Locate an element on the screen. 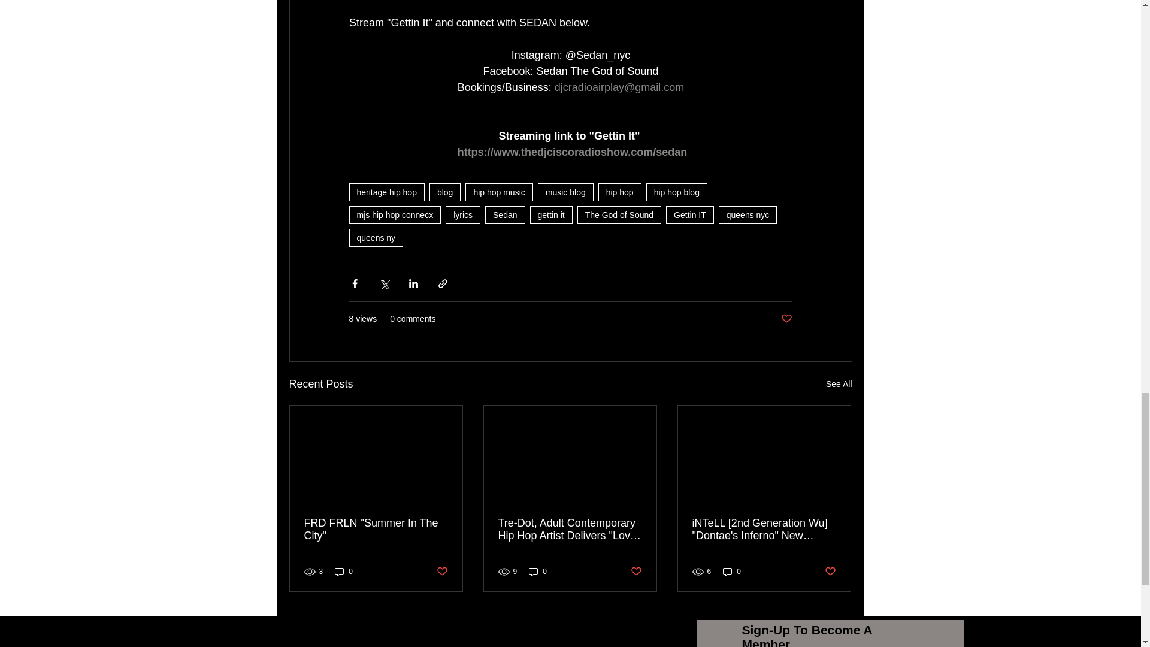 The width and height of the screenshot is (1150, 647). queens ny is located at coordinates (376, 237).